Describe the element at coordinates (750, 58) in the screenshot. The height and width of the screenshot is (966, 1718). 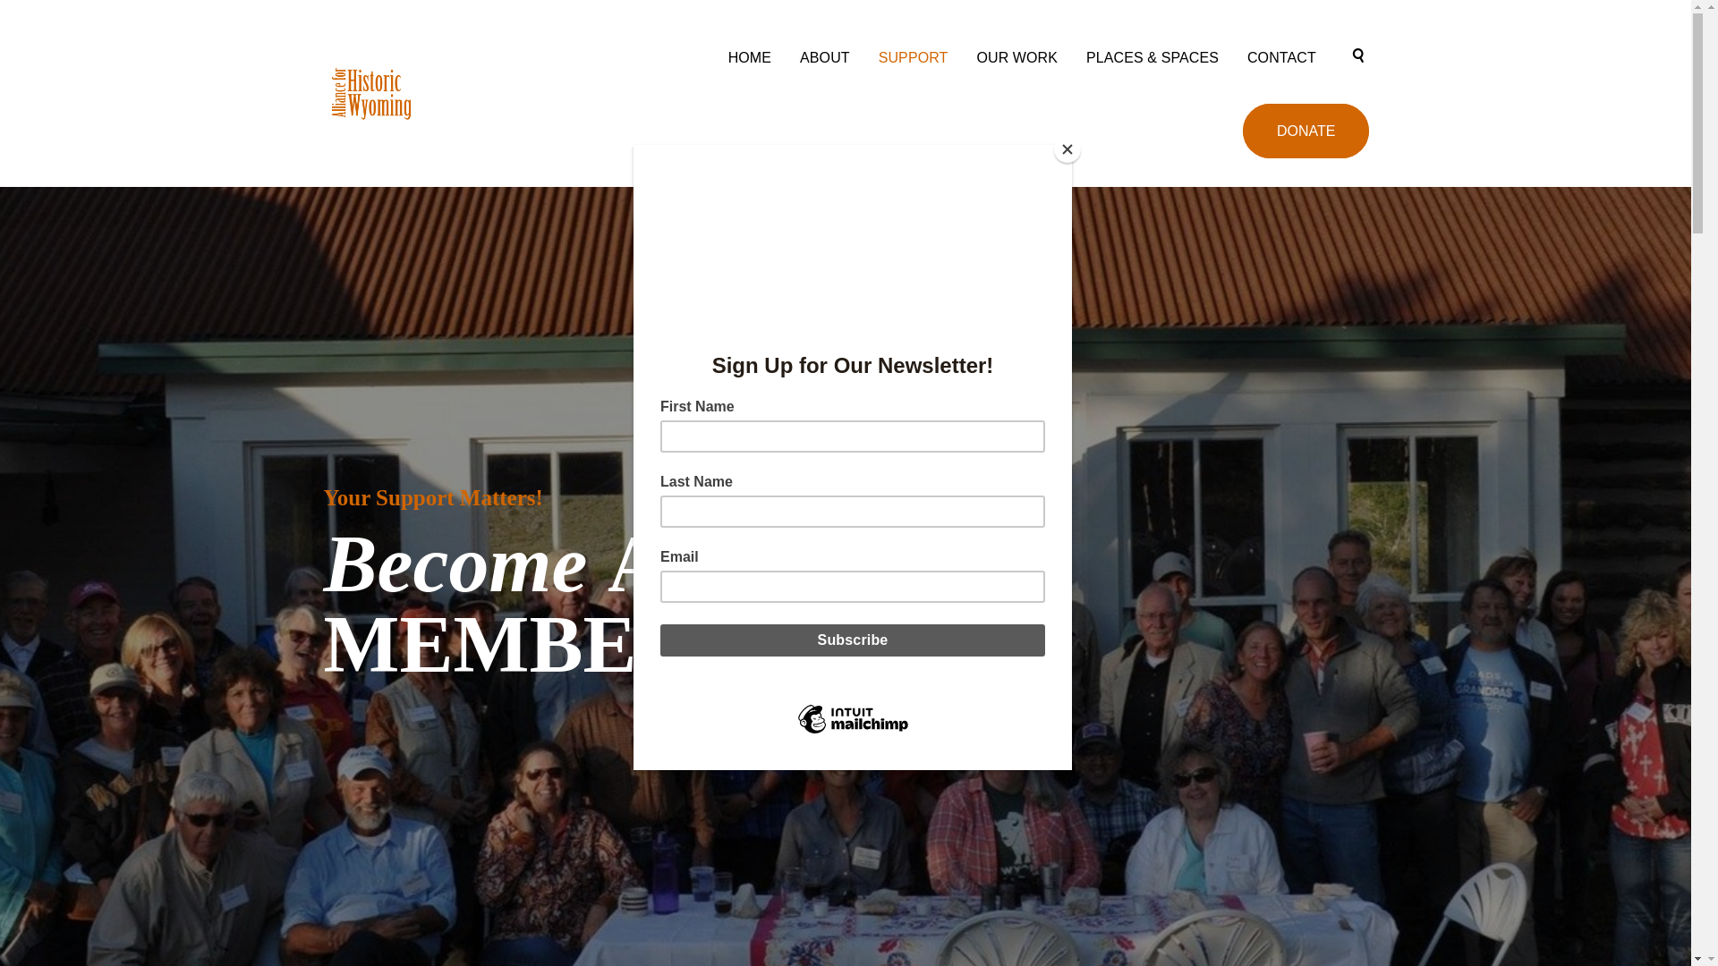
I see `HOME` at that location.